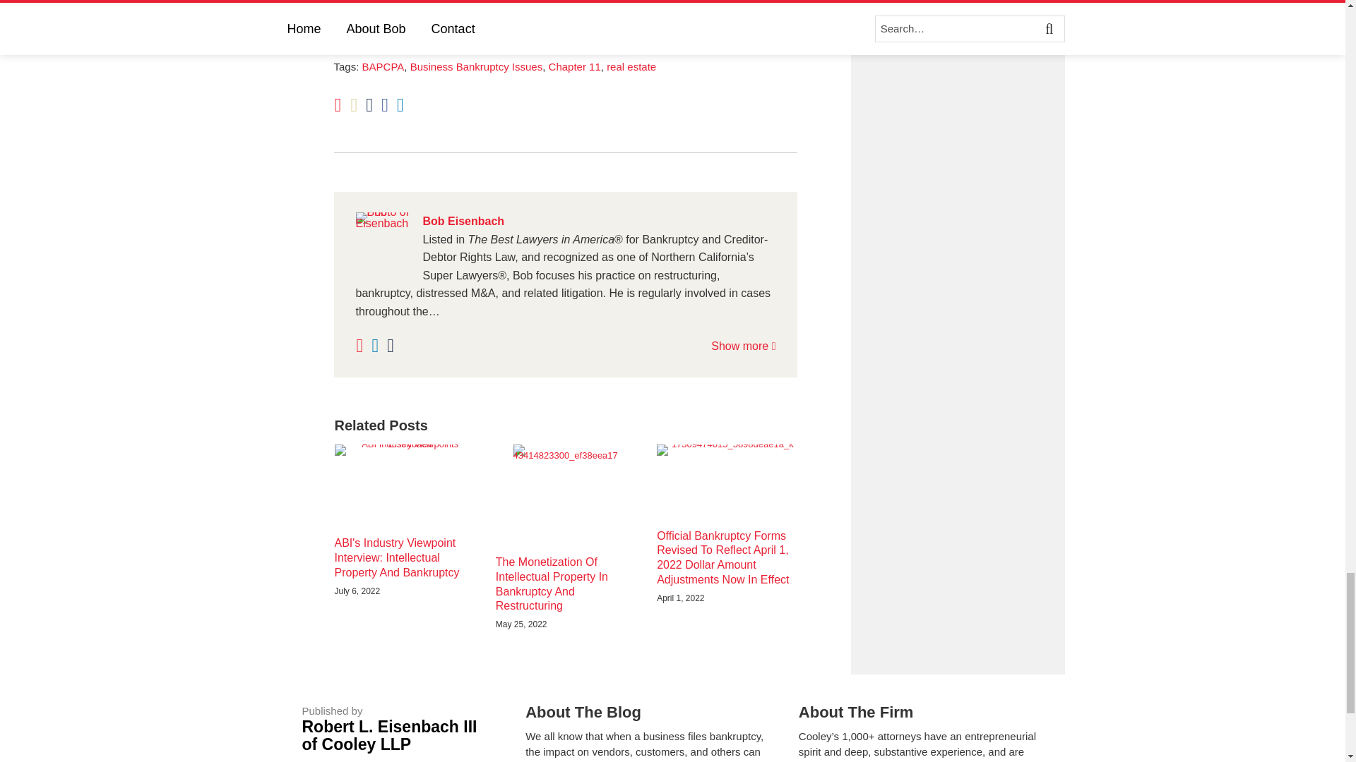  I want to click on Bob Eisenbach, so click(565, 222).